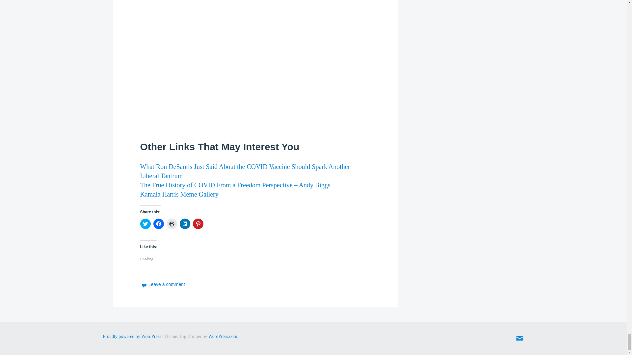 Image resolution: width=632 pixels, height=355 pixels. Describe the element at coordinates (185, 224) in the screenshot. I see `Click to share on LinkedIn` at that location.